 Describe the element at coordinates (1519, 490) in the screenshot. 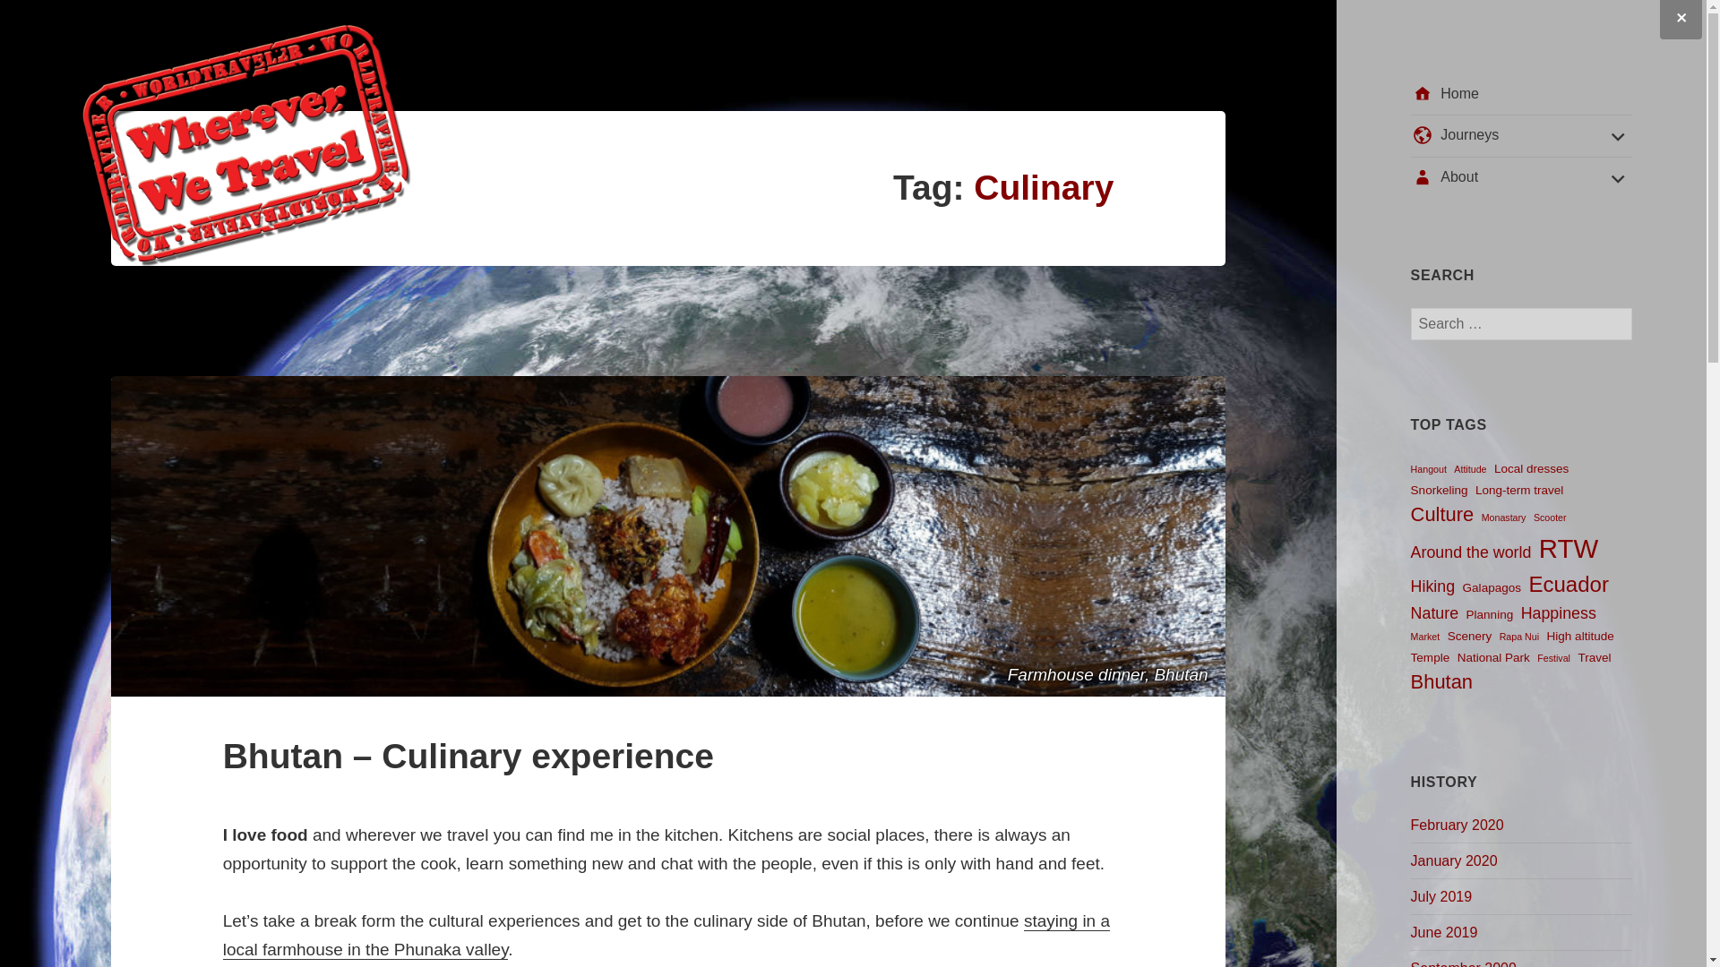

I see `Long-term travel` at that location.